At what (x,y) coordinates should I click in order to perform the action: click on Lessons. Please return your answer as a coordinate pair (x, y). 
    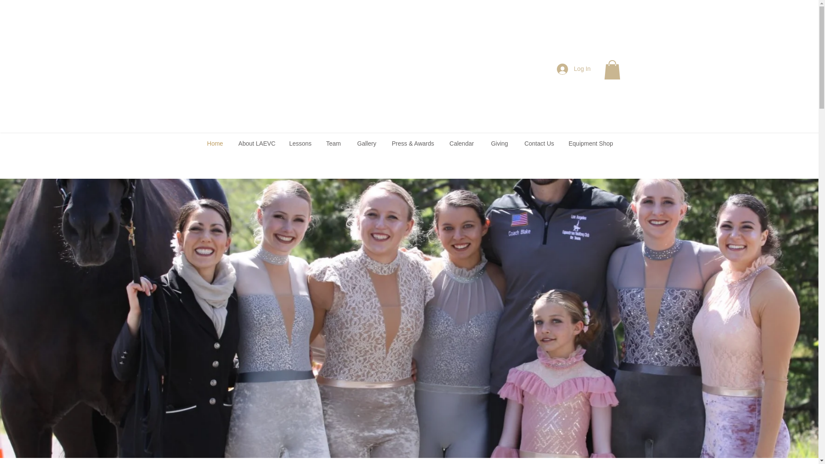
    Looking at the image, I should click on (301, 143).